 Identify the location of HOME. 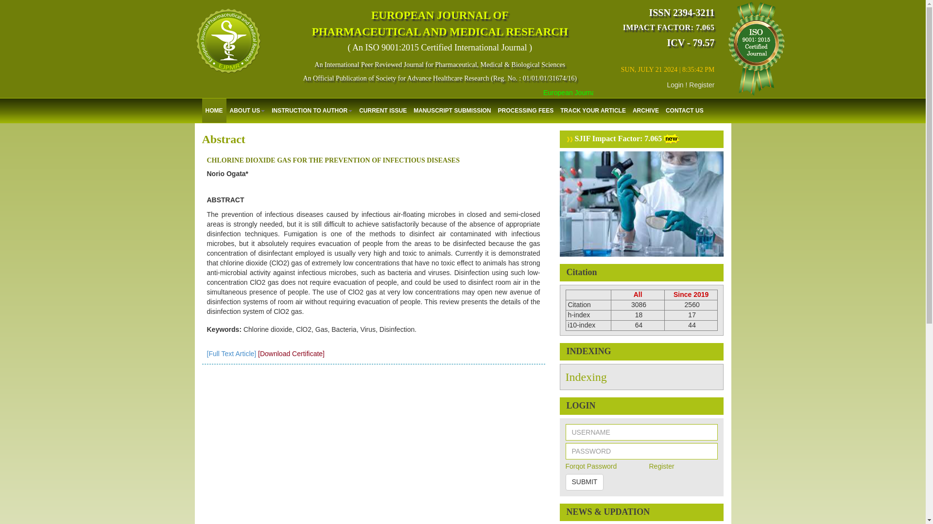
(214, 111).